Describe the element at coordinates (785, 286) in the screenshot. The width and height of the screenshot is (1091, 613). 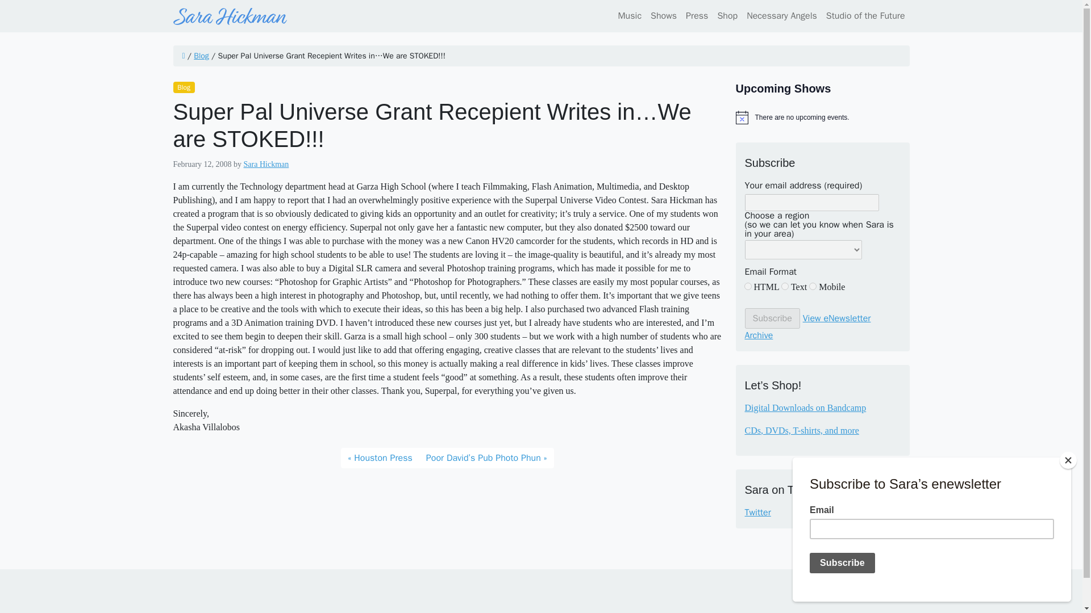
I see `text` at that location.